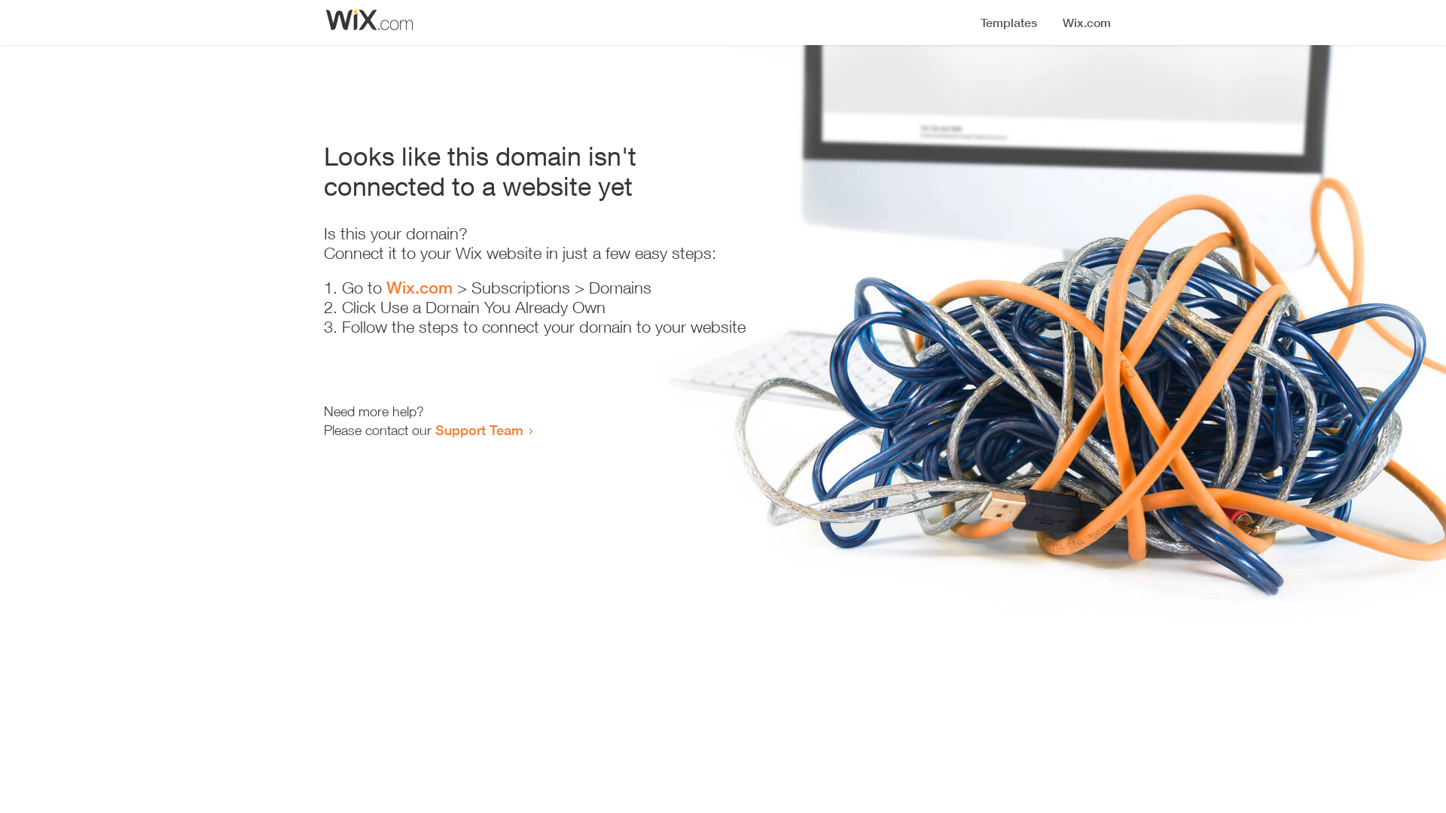  What do you see at coordinates (419, 288) in the screenshot?
I see `Wix.com` at bounding box center [419, 288].